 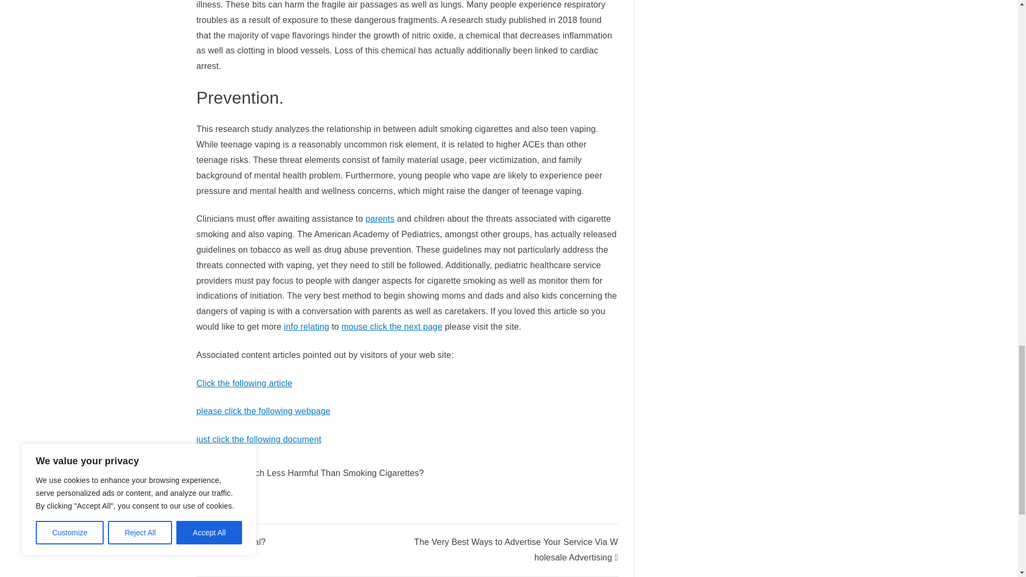 I want to click on Click the following article, so click(x=245, y=383).